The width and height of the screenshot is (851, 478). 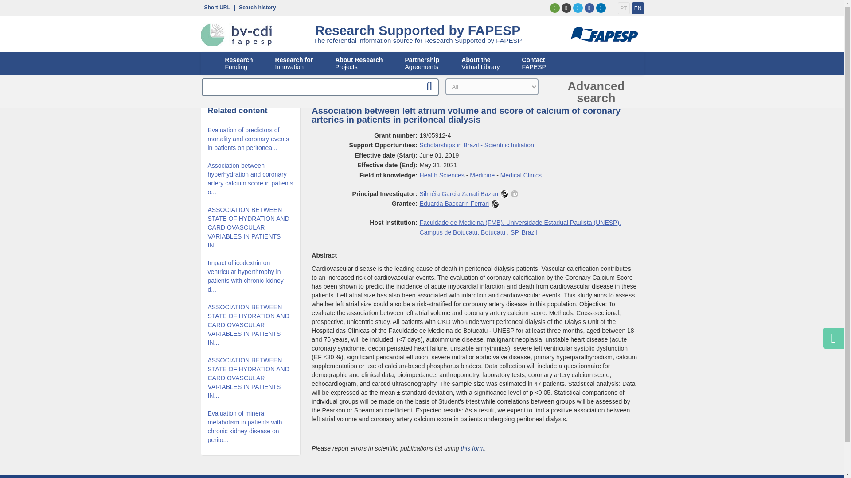 What do you see at coordinates (554, 8) in the screenshot?
I see `EN` at bounding box center [554, 8].